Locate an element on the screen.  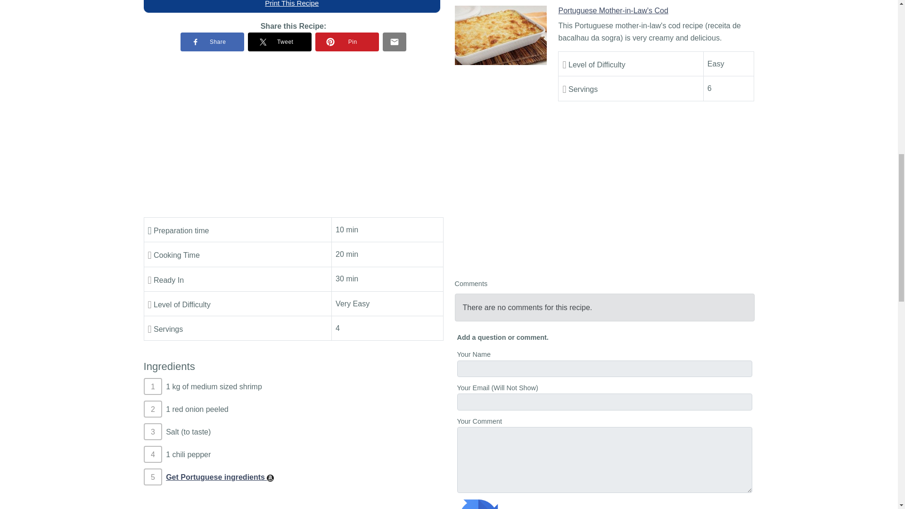
Portuguese Mother-in-Law's Cod is located at coordinates (500, 35).